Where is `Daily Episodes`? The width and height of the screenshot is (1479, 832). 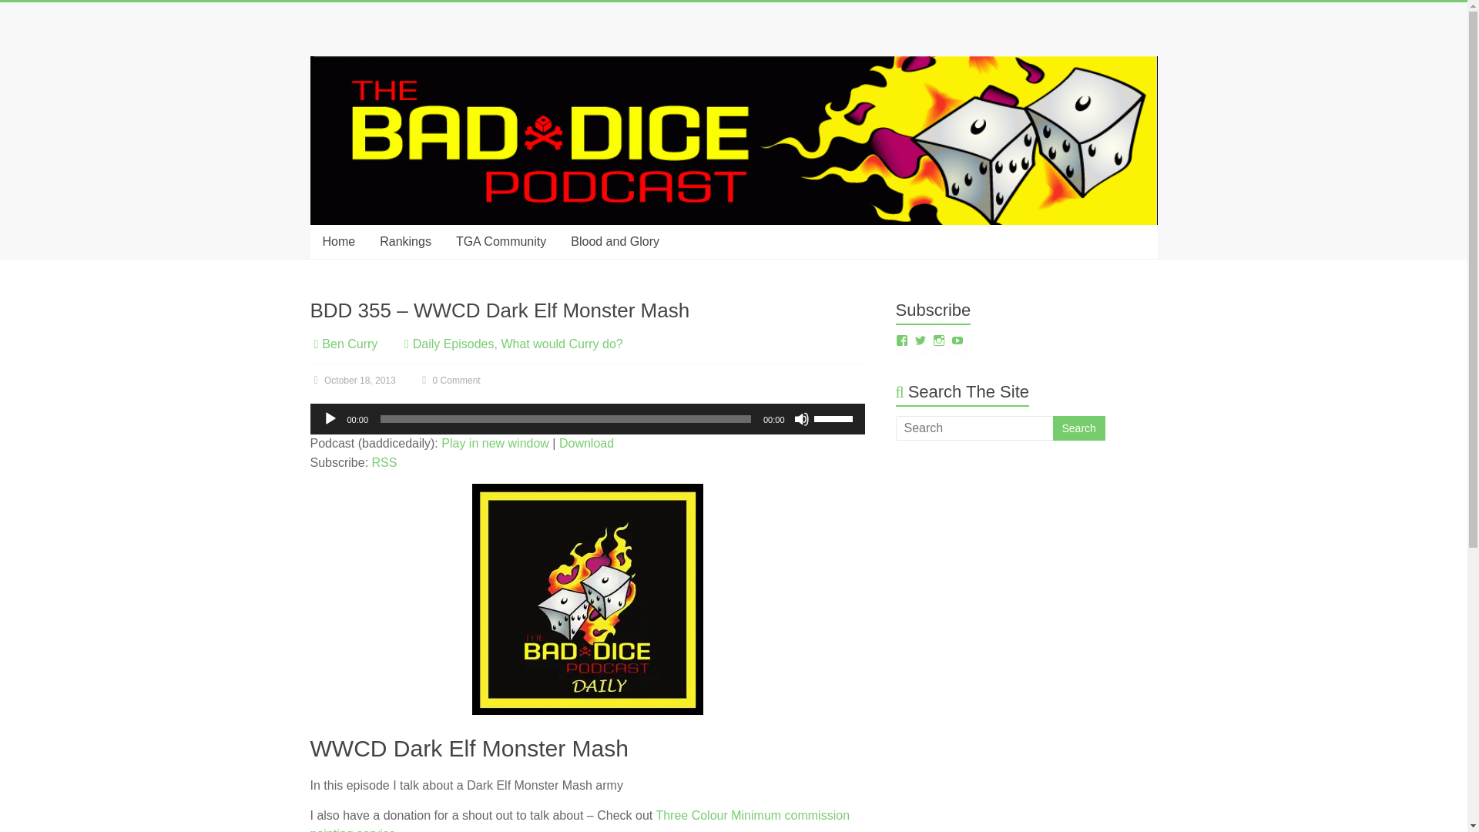 Daily Episodes is located at coordinates (453, 344).